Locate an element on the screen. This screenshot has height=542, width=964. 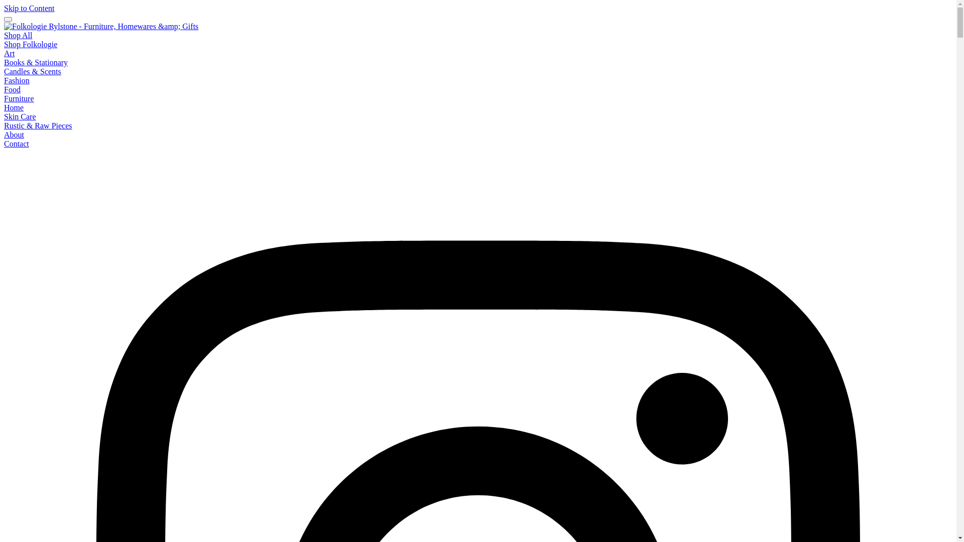
About is located at coordinates (14, 134).